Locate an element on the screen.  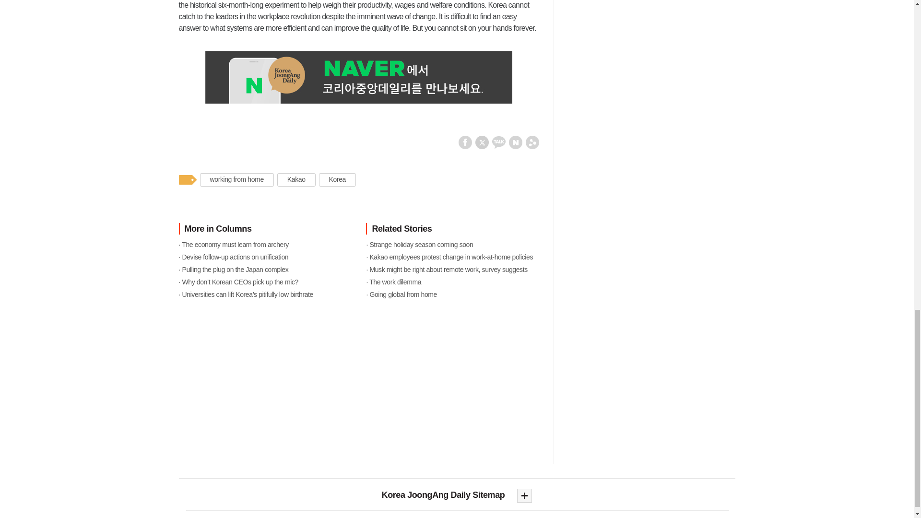
Pulling the plug on the Japan complex is located at coordinates (265, 269).